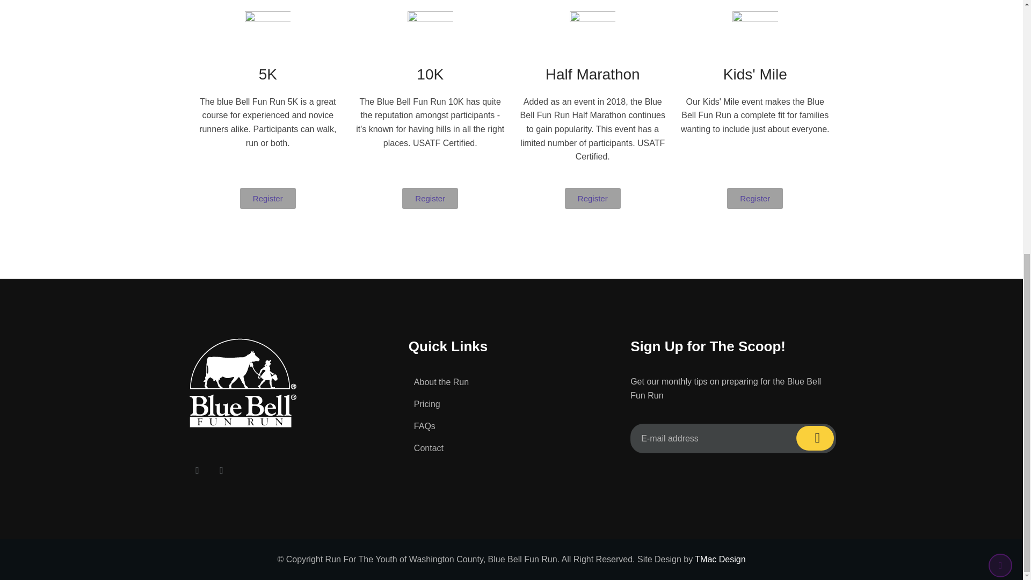 The image size is (1031, 580). What do you see at coordinates (815, 438) in the screenshot?
I see `Subscribe` at bounding box center [815, 438].